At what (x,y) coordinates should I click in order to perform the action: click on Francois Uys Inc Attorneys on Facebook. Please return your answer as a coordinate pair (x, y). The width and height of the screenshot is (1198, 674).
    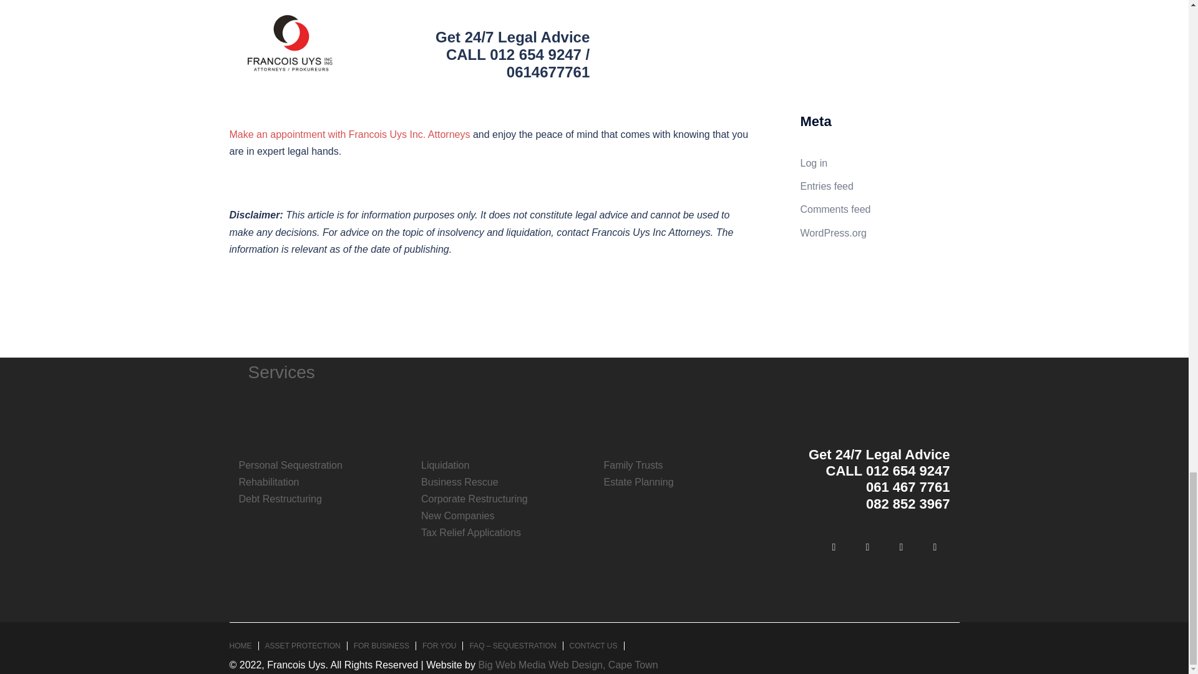
    Looking at the image, I should click on (833, 547).